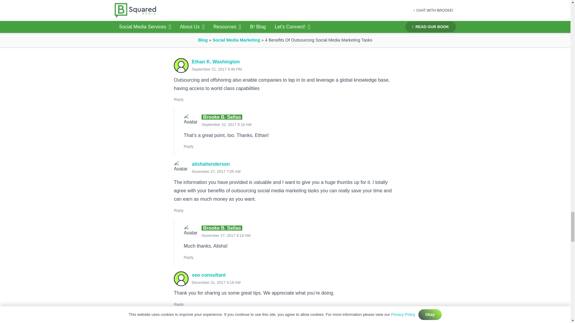 The height and width of the screenshot is (323, 575). Describe the element at coordinates (226, 124) in the screenshot. I see `September 22, 2017 9:16 AM` at that location.